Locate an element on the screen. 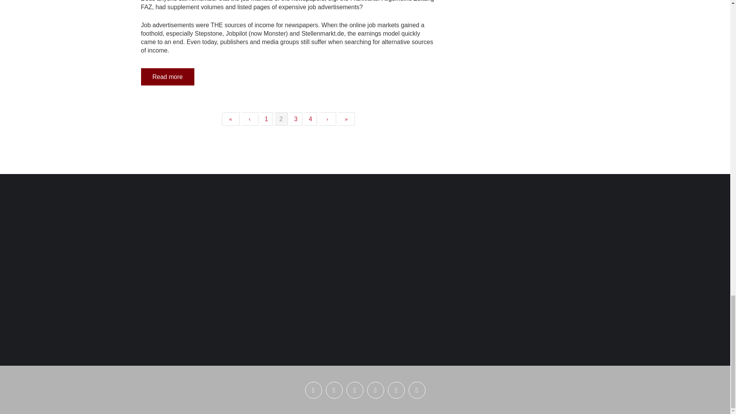 The image size is (736, 414). Xing is located at coordinates (314, 390).